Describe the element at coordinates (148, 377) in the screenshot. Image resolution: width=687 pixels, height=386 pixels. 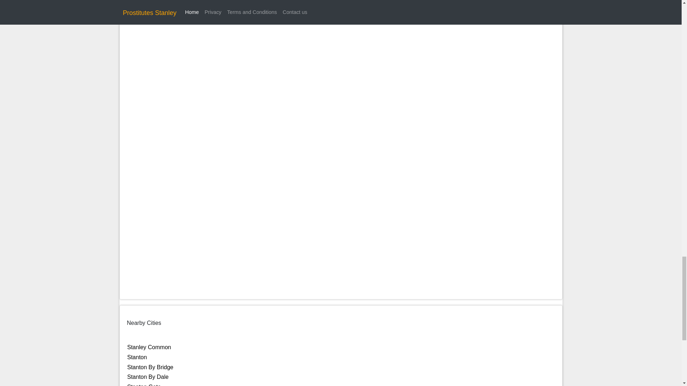
I see `Stanton By Dale` at that location.